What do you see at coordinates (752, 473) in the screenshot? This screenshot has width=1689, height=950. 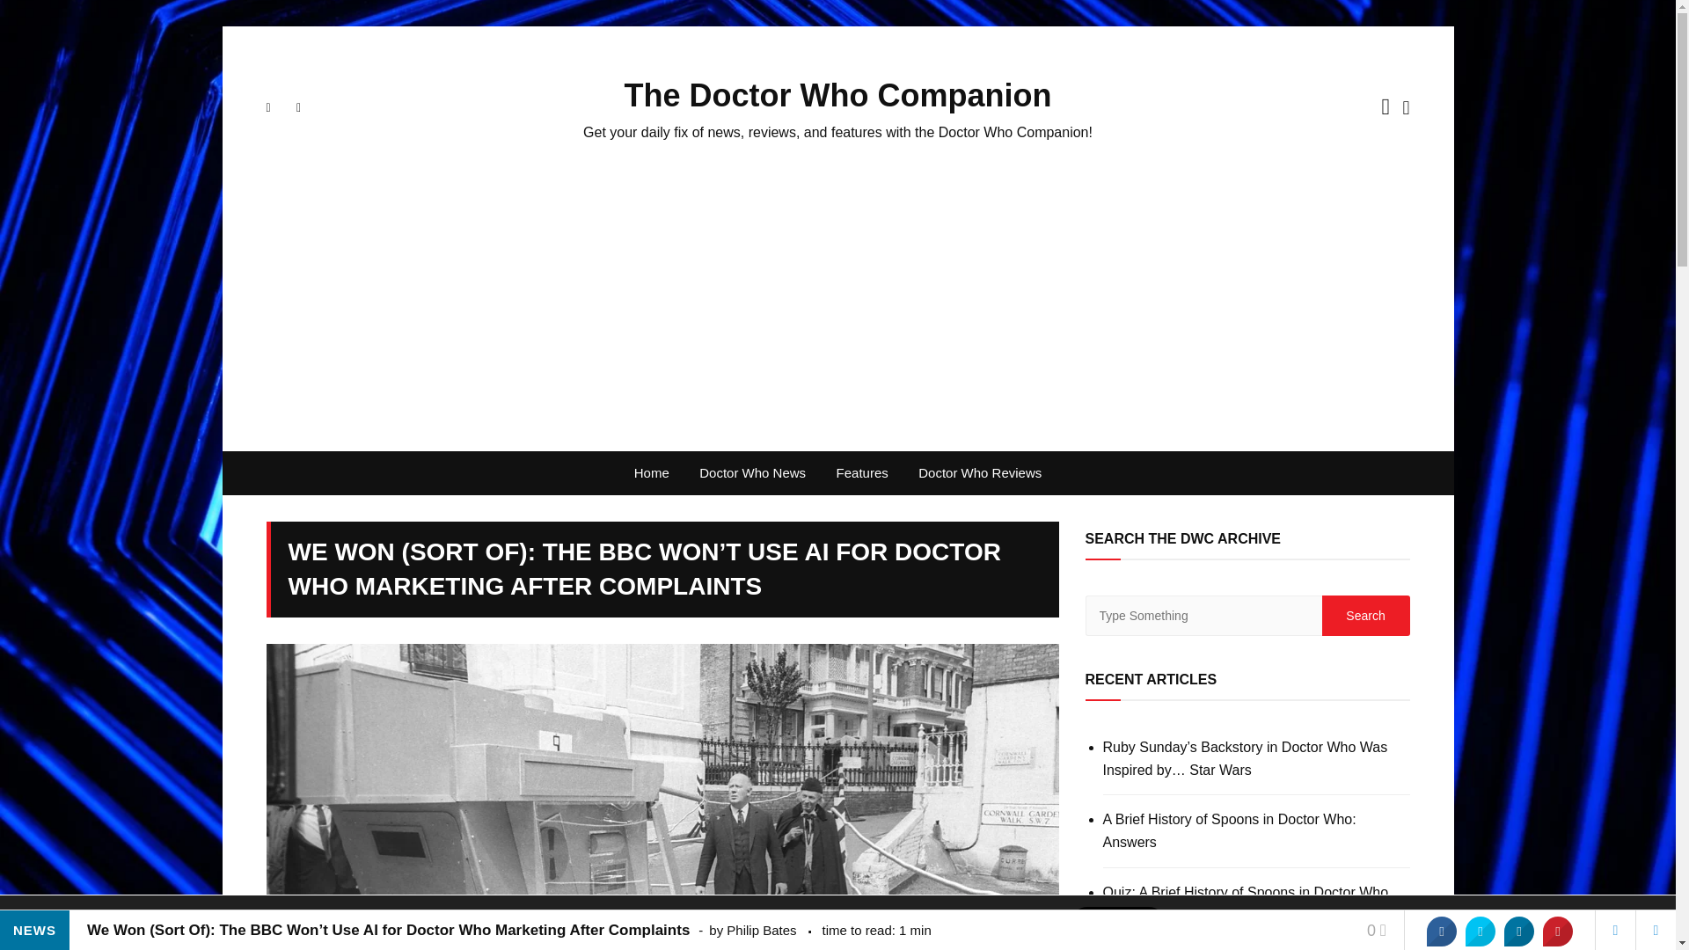 I see `Doctor Who News` at bounding box center [752, 473].